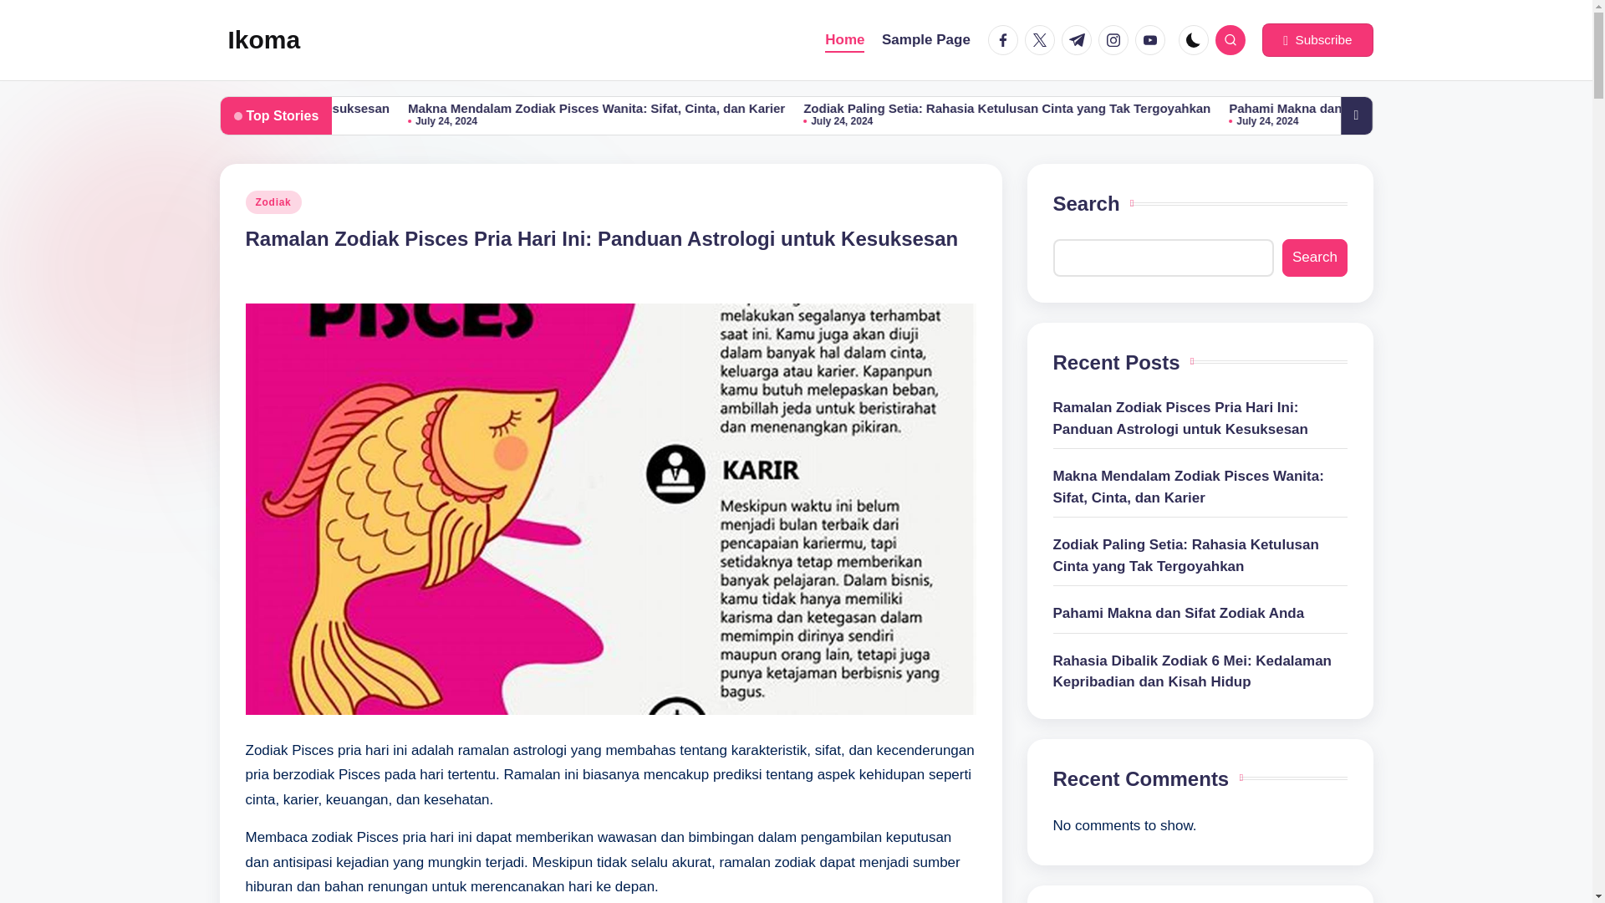 The image size is (1605, 903). I want to click on instagram.com, so click(1116, 40).